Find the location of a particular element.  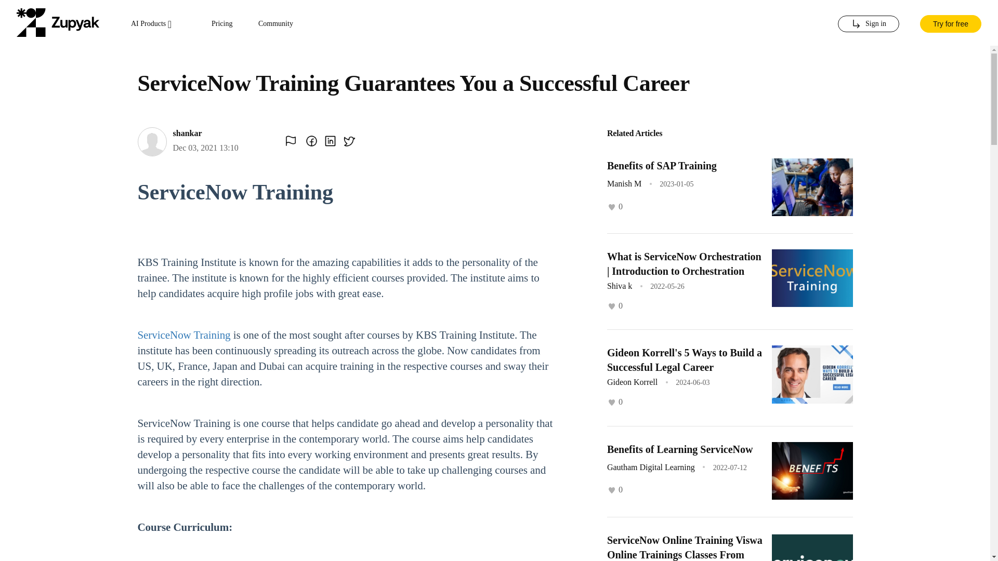

Benefits of Learning ServiceNow is located at coordinates (680, 449).